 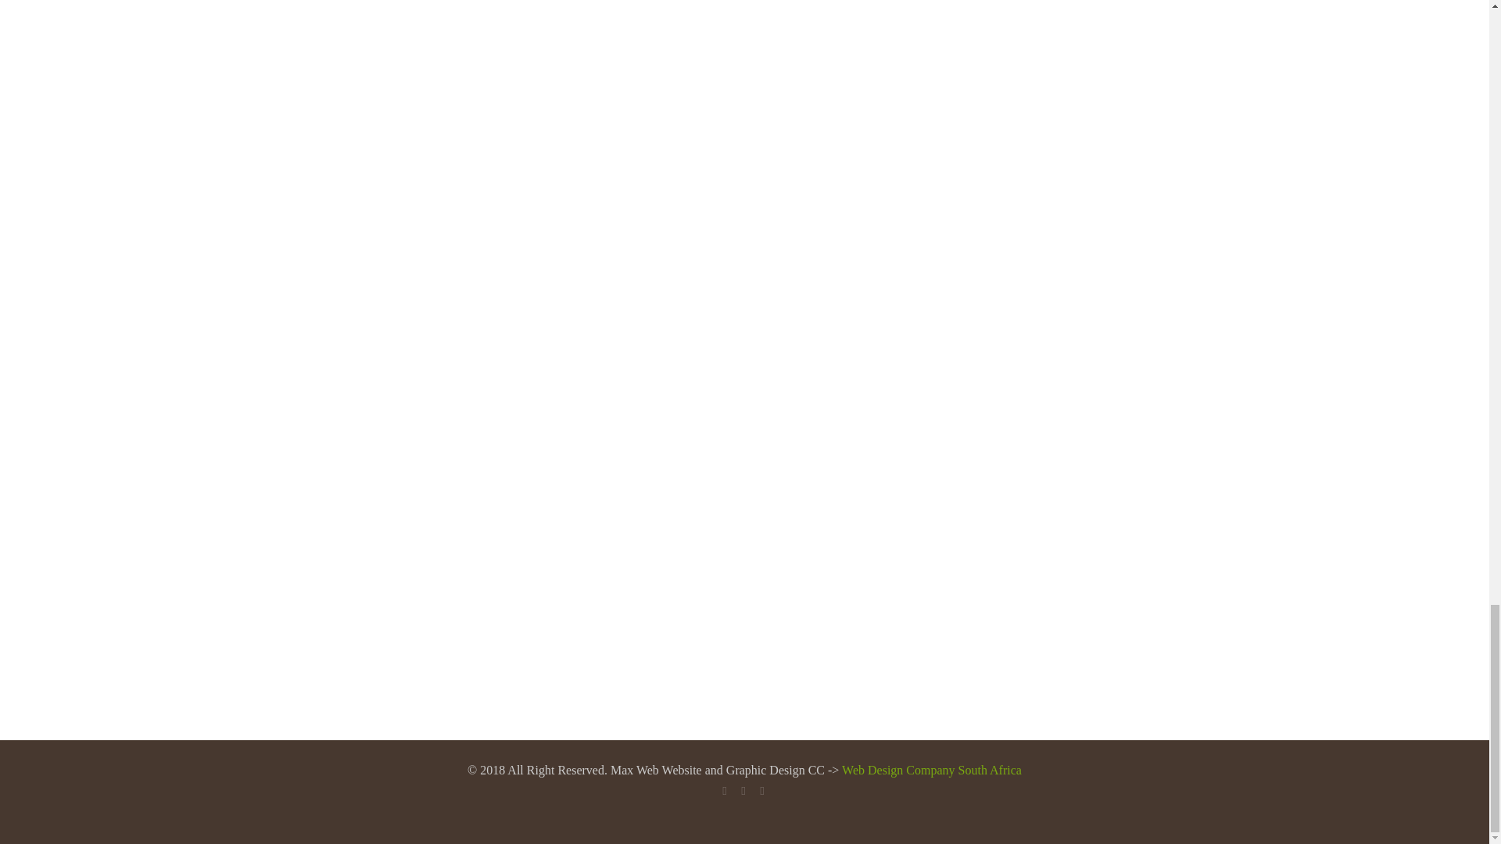 What do you see at coordinates (725, 791) in the screenshot?
I see `Facebook` at bounding box center [725, 791].